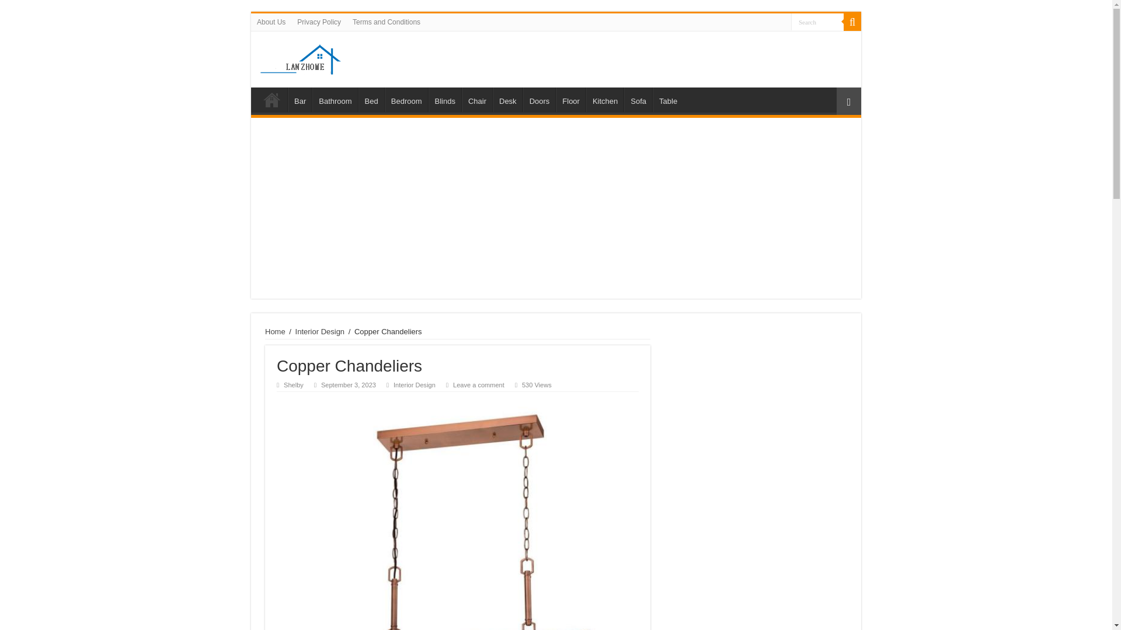 The height and width of the screenshot is (630, 1121). What do you see at coordinates (335, 100) in the screenshot?
I see `Bathroom` at bounding box center [335, 100].